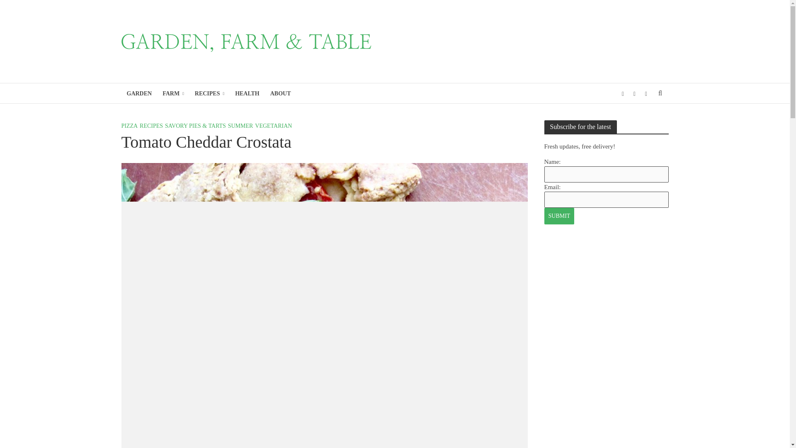 Image resolution: width=796 pixels, height=448 pixels. I want to click on ABOUT, so click(280, 93).